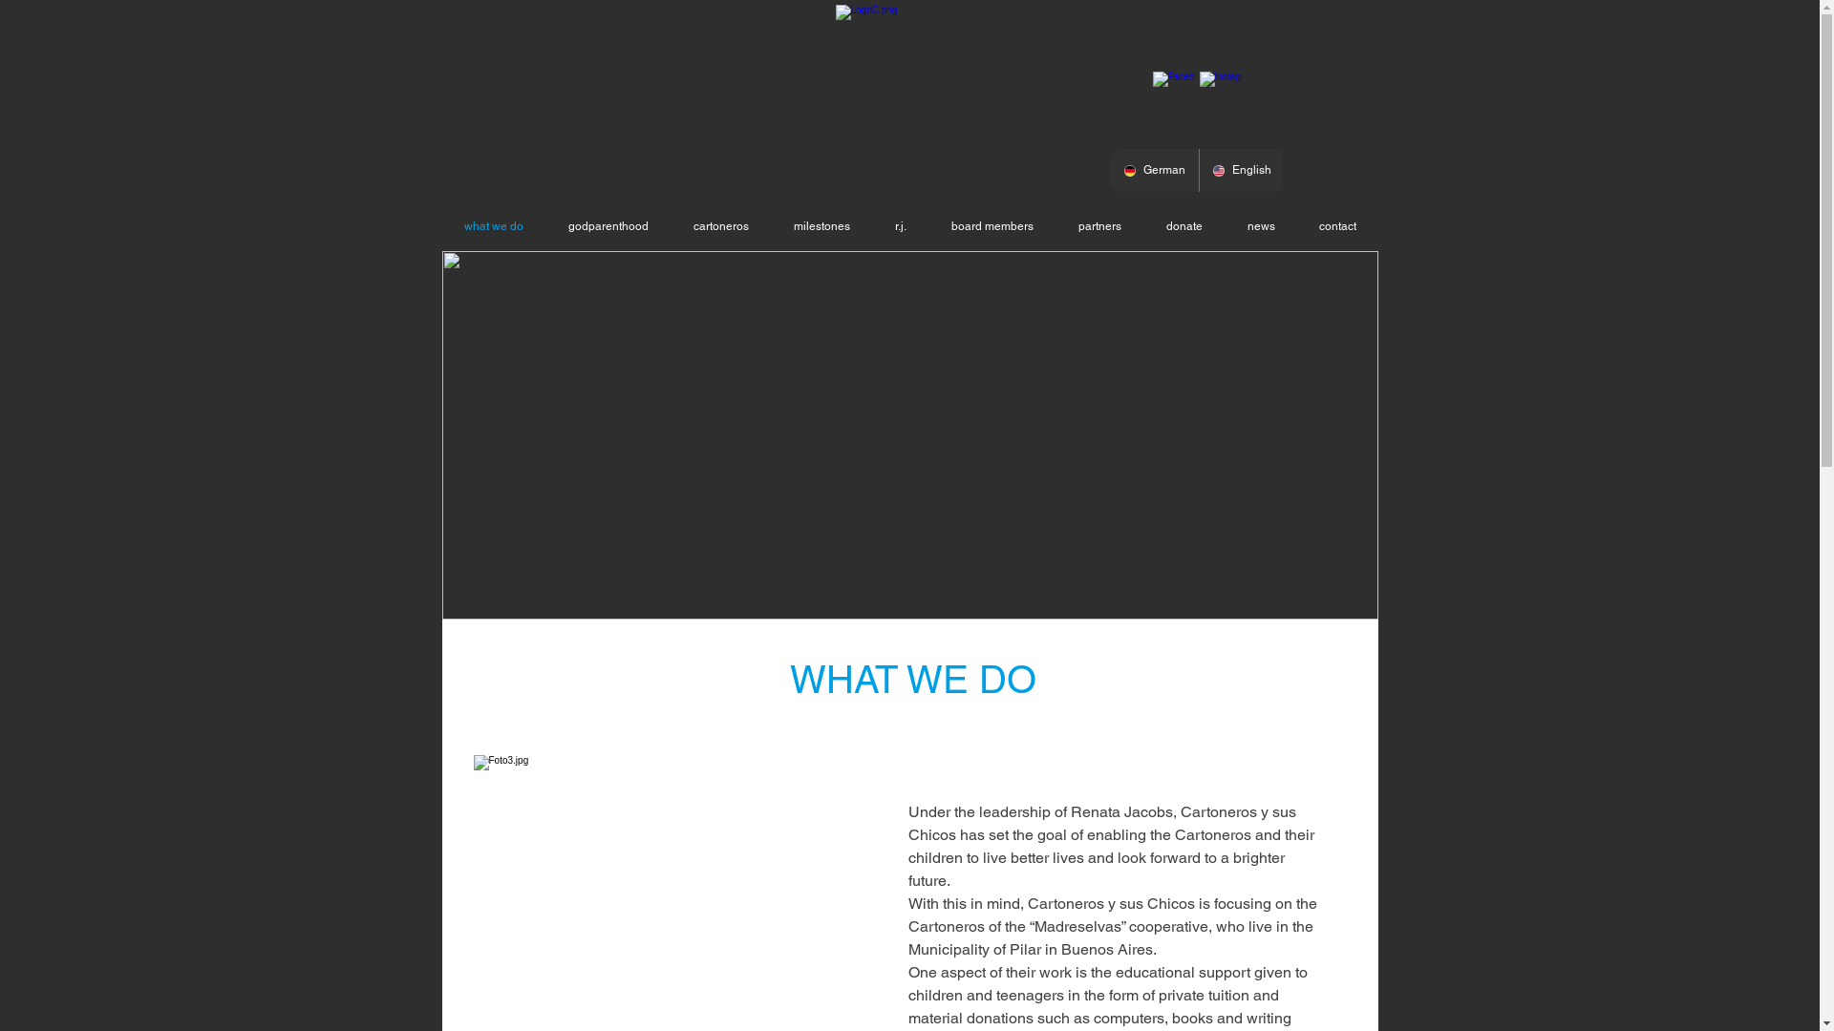  What do you see at coordinates (1100, 226) in the screenshot?
I see `partners` at bounding box center [1100, 226].